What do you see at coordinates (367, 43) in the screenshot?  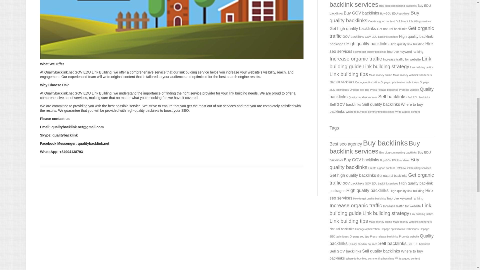 I see `7 topics` at bounding box center [367, 43].